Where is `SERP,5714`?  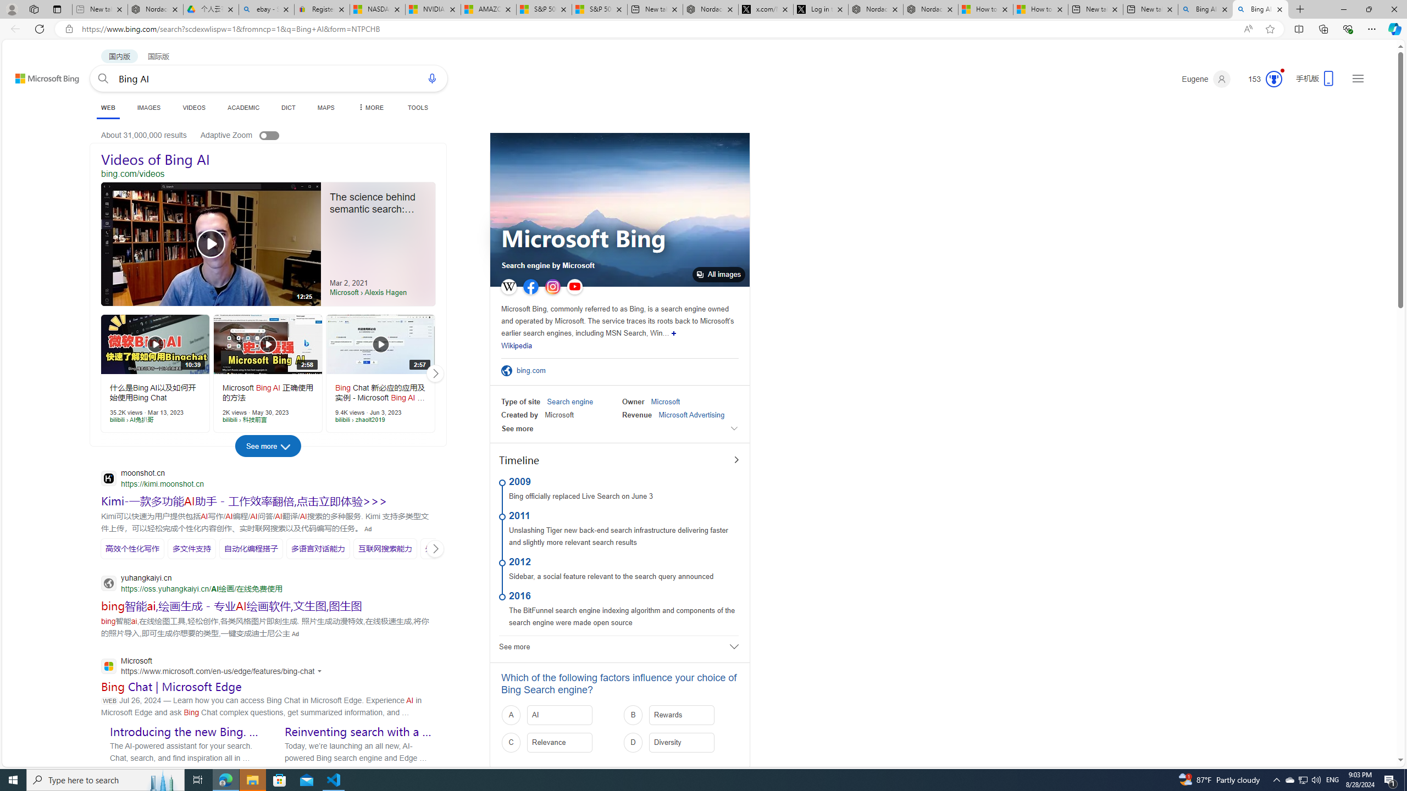 SERP,5714 is located at coordinates (132, 548).